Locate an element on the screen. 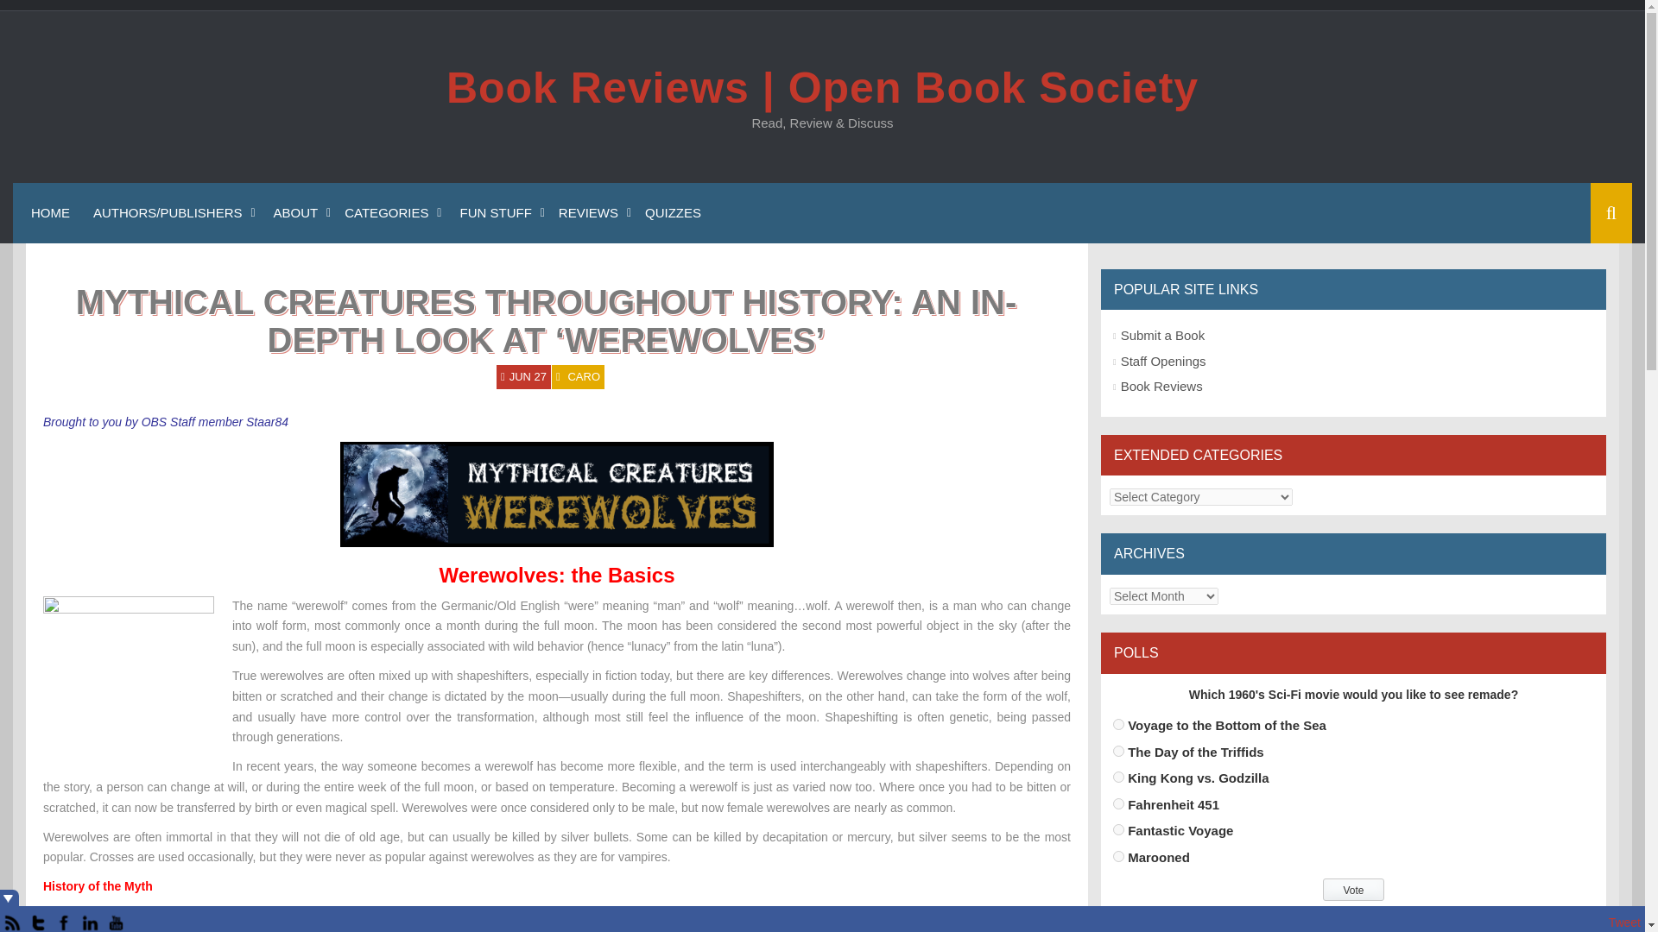 This screenshot has width=1658, height=932. 321 is located at coordinates (1117, 751).